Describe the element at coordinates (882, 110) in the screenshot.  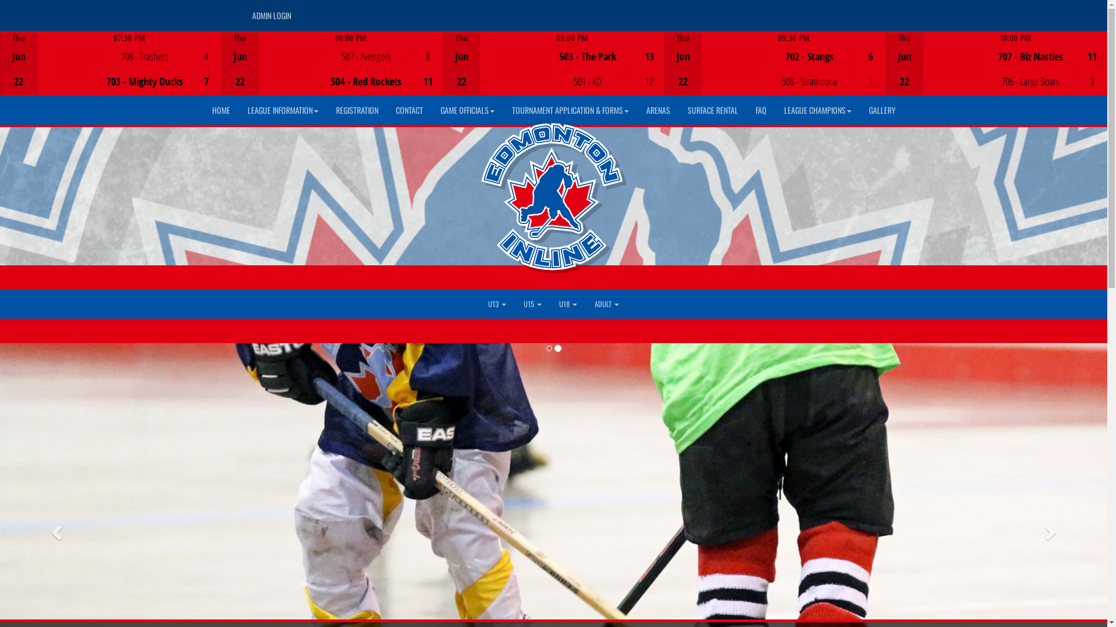
I see `GALLERY` at that location.